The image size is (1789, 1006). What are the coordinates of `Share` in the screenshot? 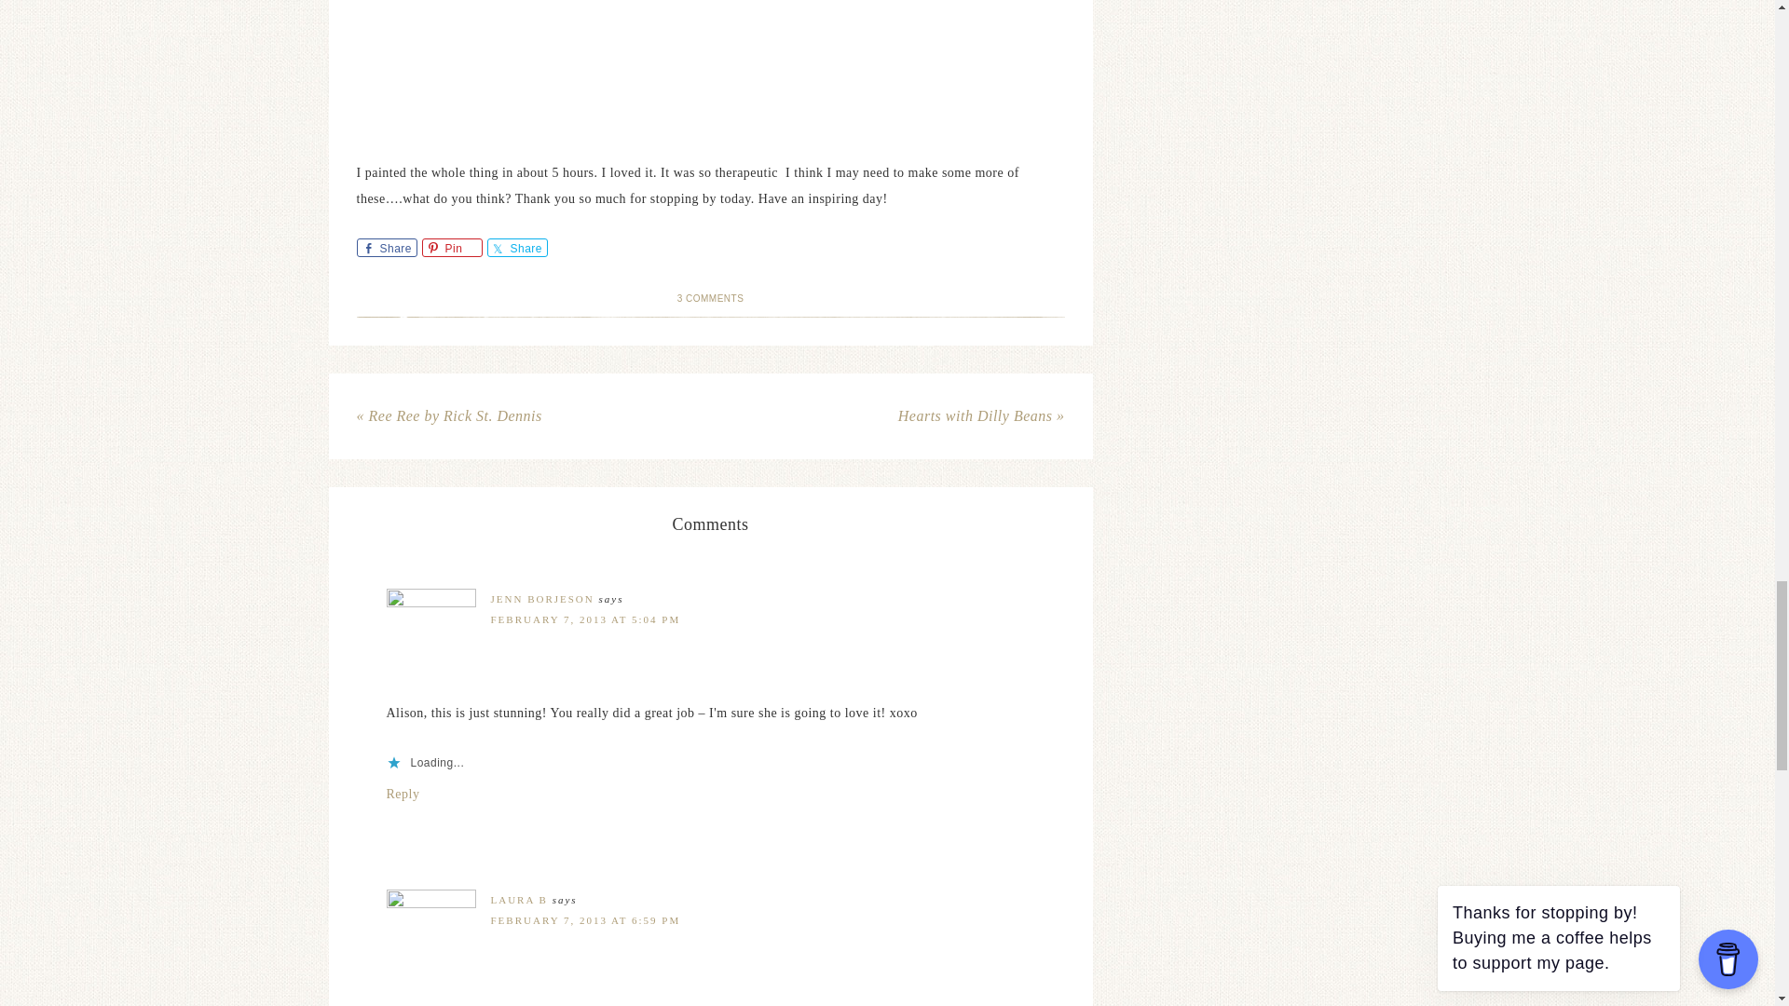 It's located at (386, 248).